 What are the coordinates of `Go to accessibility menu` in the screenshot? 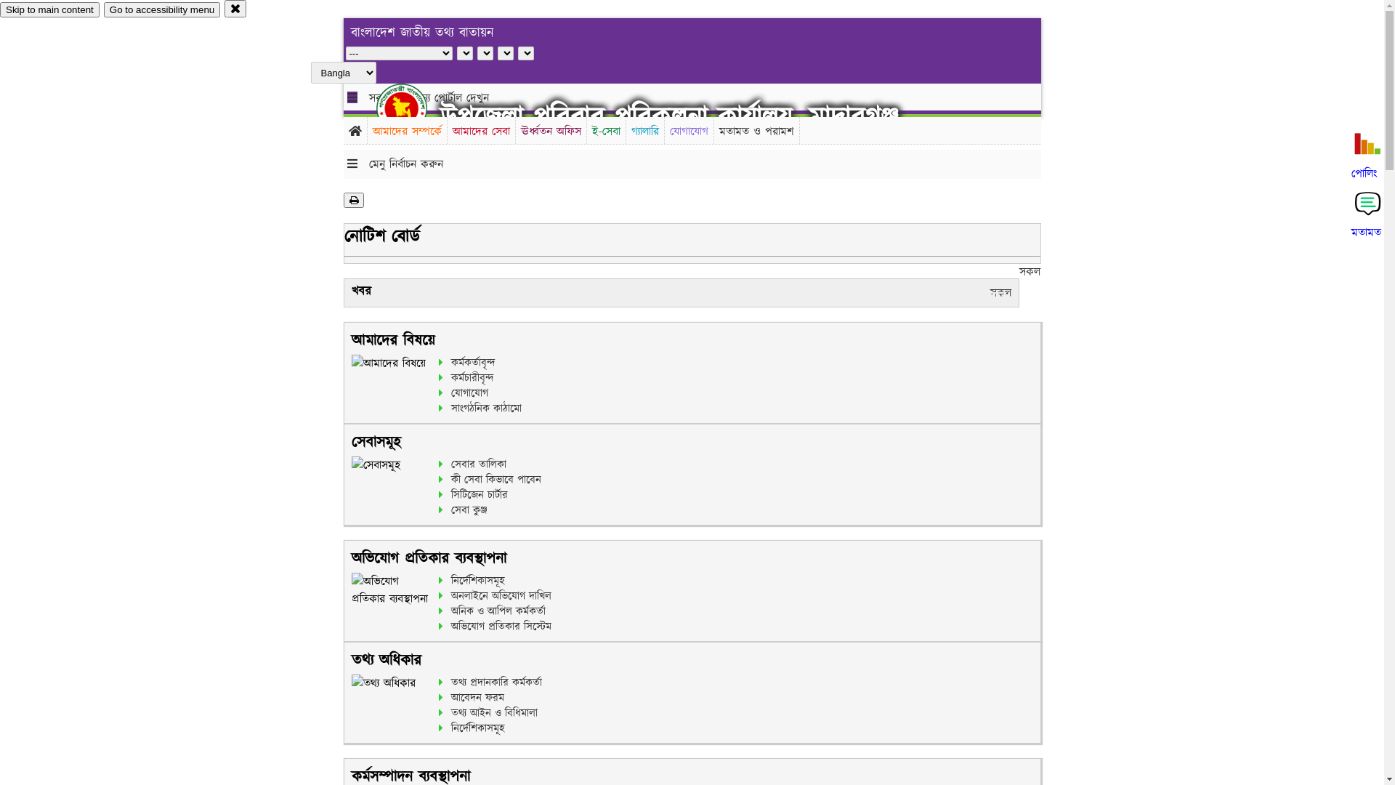 It's located at (162, 10).